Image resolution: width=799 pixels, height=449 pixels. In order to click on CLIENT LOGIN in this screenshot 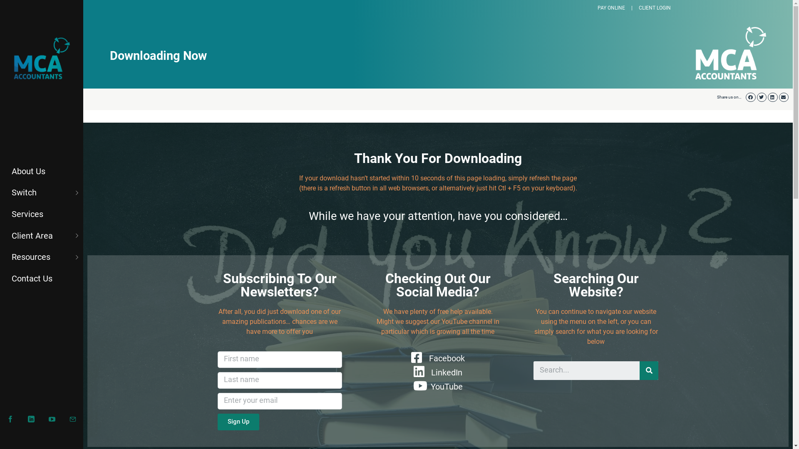, I will do `click(655, 8)`.